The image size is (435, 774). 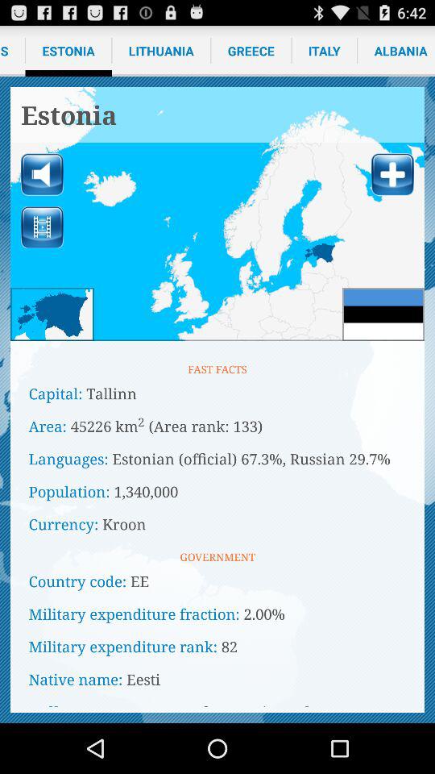 What do you see at coordinates (42, 227) in the screenshot?
I see `watch video` at bounding box center [42, 227].